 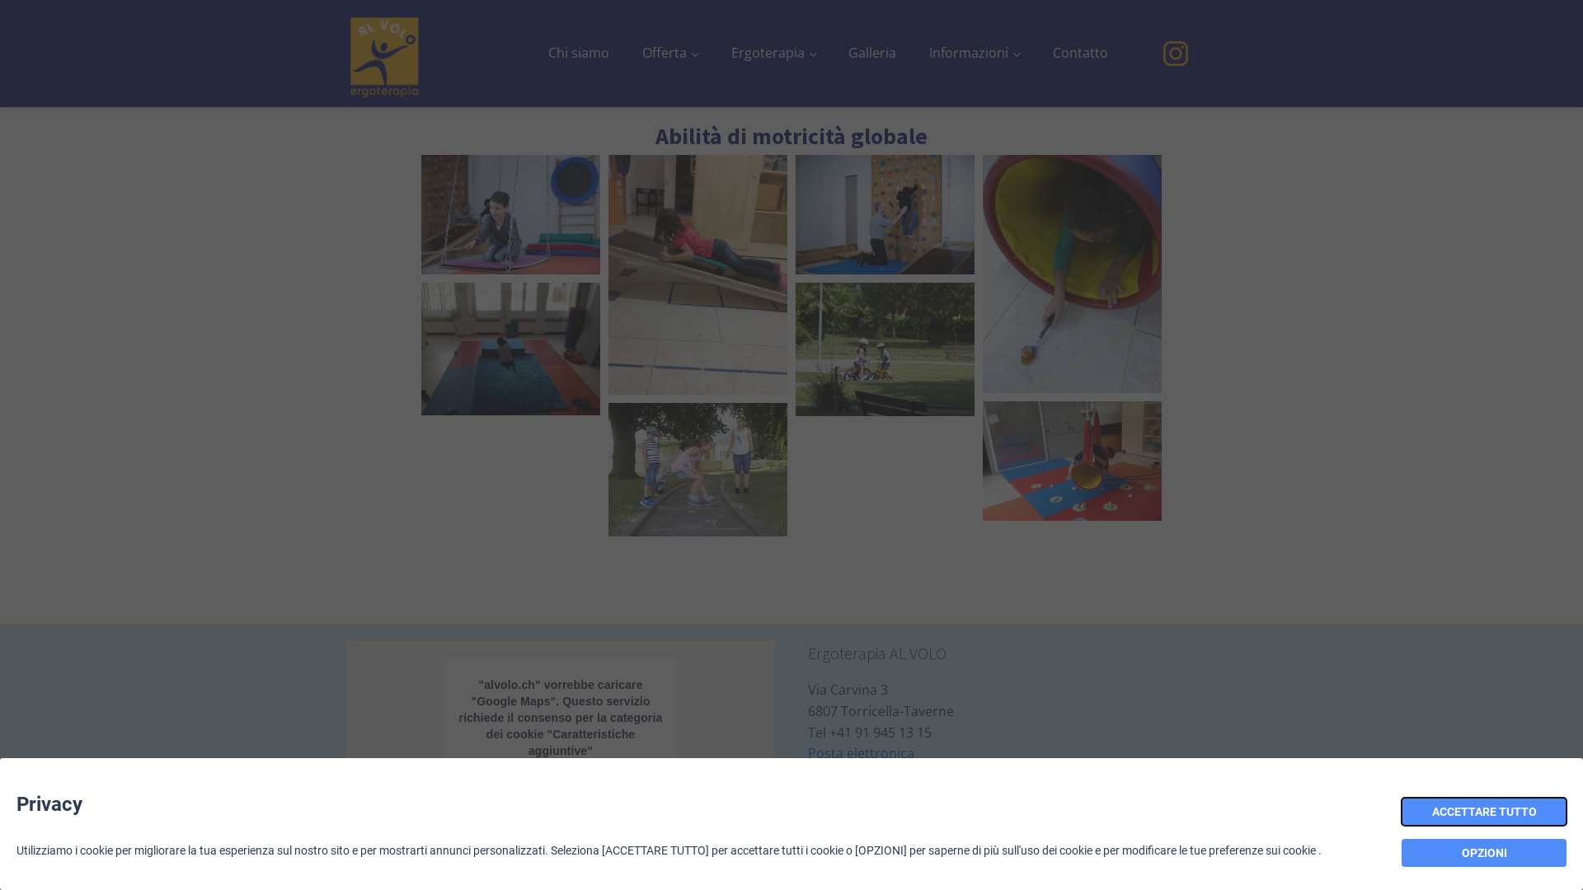 What do you see at coordinates (861, 753) in the screenshot?
I see `Posta elettronica` at bounding box center [861, 753].